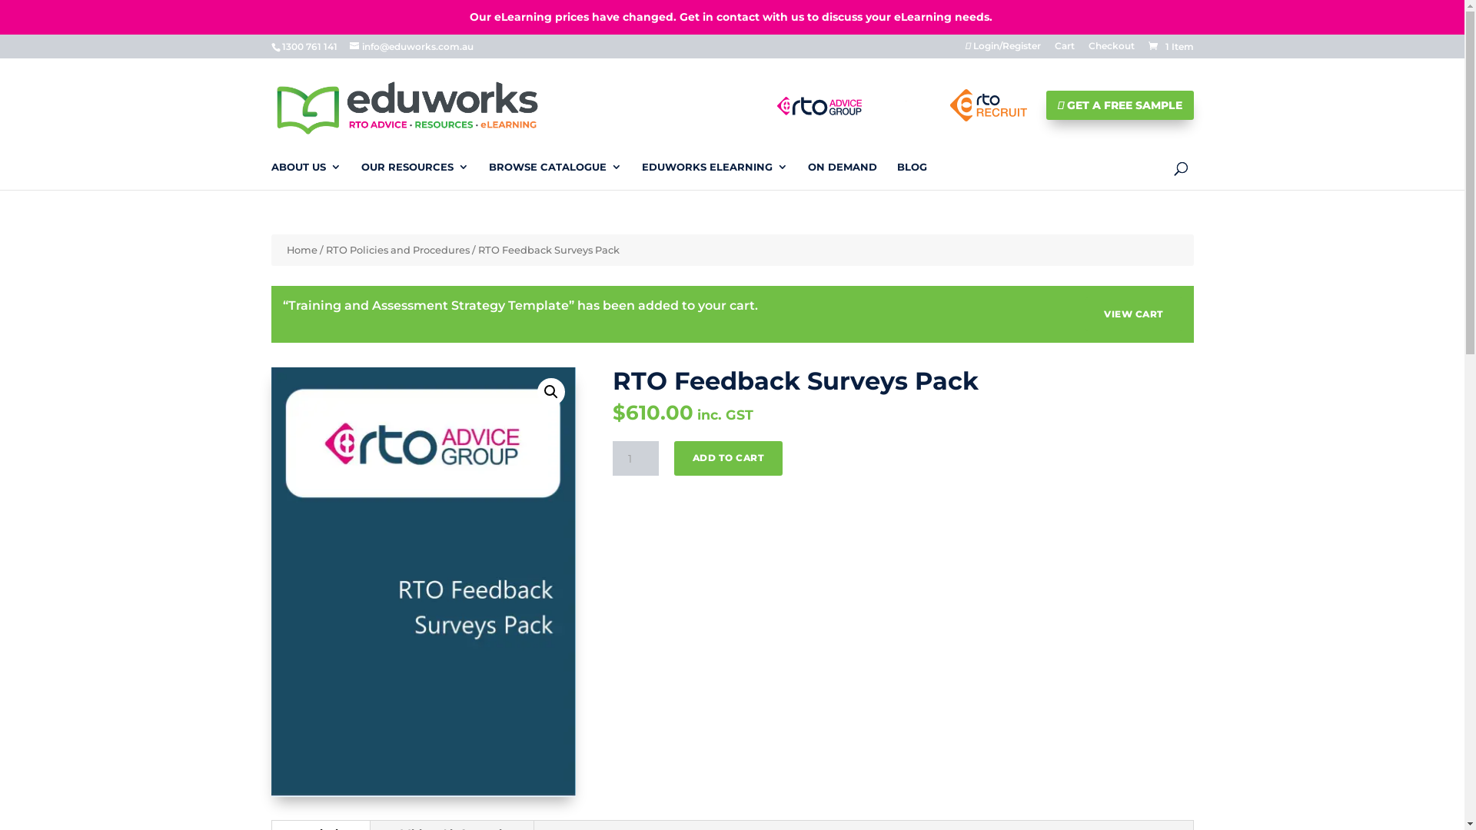 This screenshot has height=830, width=1476. What do you see at coordinates (306, 175) in the screenshot?
I see `ABOUT US` at bounding box center [306, 175].